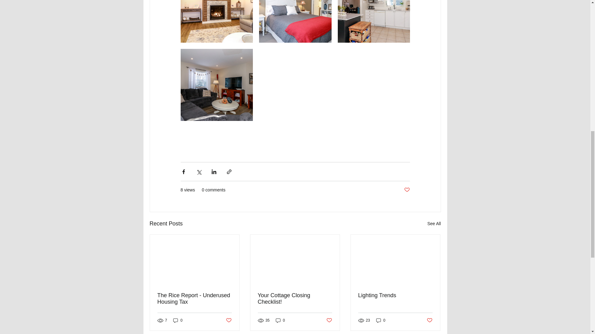 This screenshot has height=334, width=595. I want to click on 0, so click(381, 320).